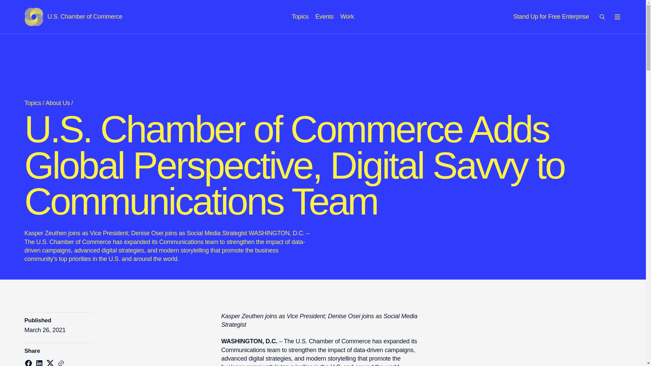 The width and height of the screenshot is (651, 366). What do you see at coordinates (551, 16) in the screenshot?
I see `Topics` at bounding box center [551, 16].